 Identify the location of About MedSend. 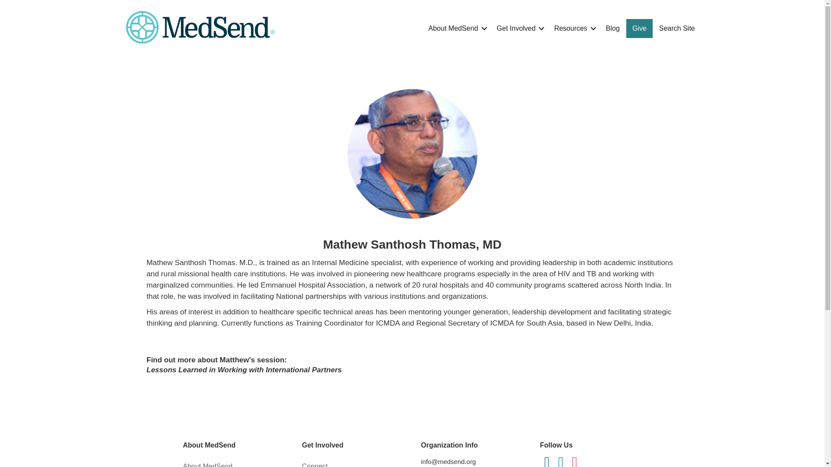
(233, 462).